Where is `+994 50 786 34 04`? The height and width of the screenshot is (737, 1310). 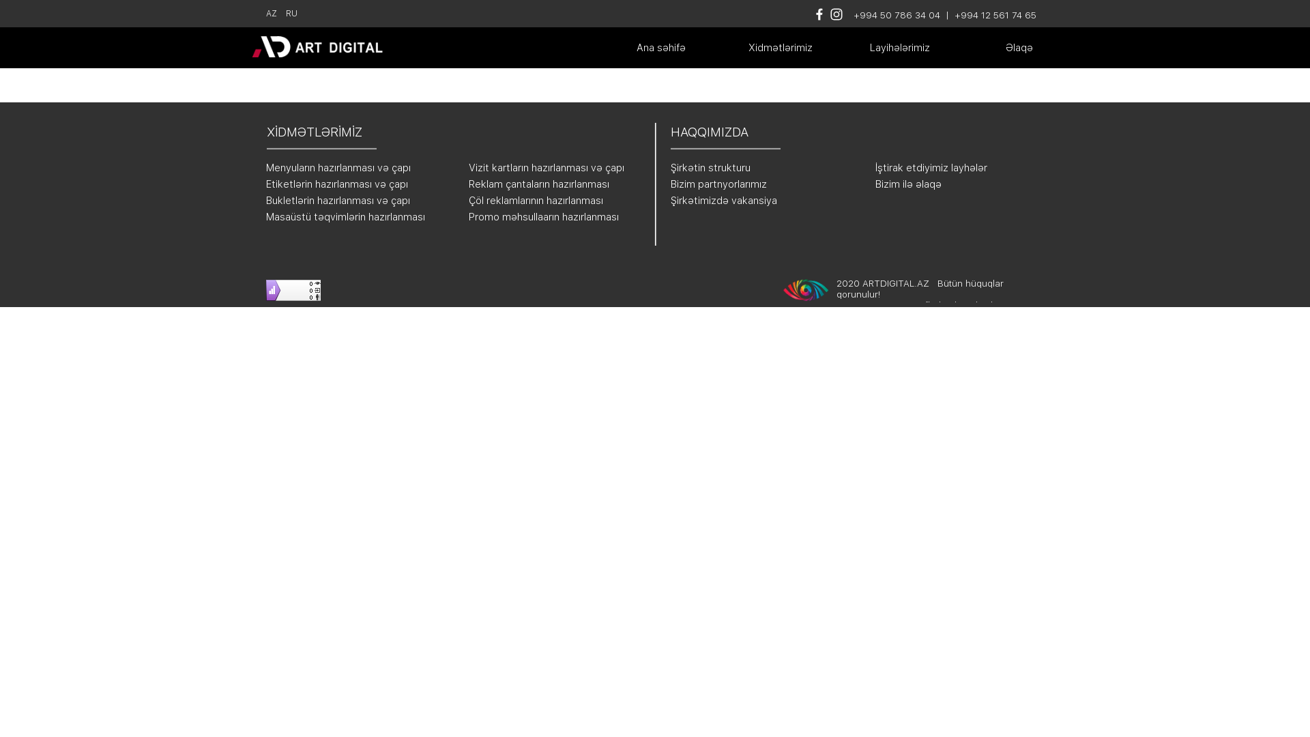
+994 50 786 34 04 is located at coordinates (897, 15).